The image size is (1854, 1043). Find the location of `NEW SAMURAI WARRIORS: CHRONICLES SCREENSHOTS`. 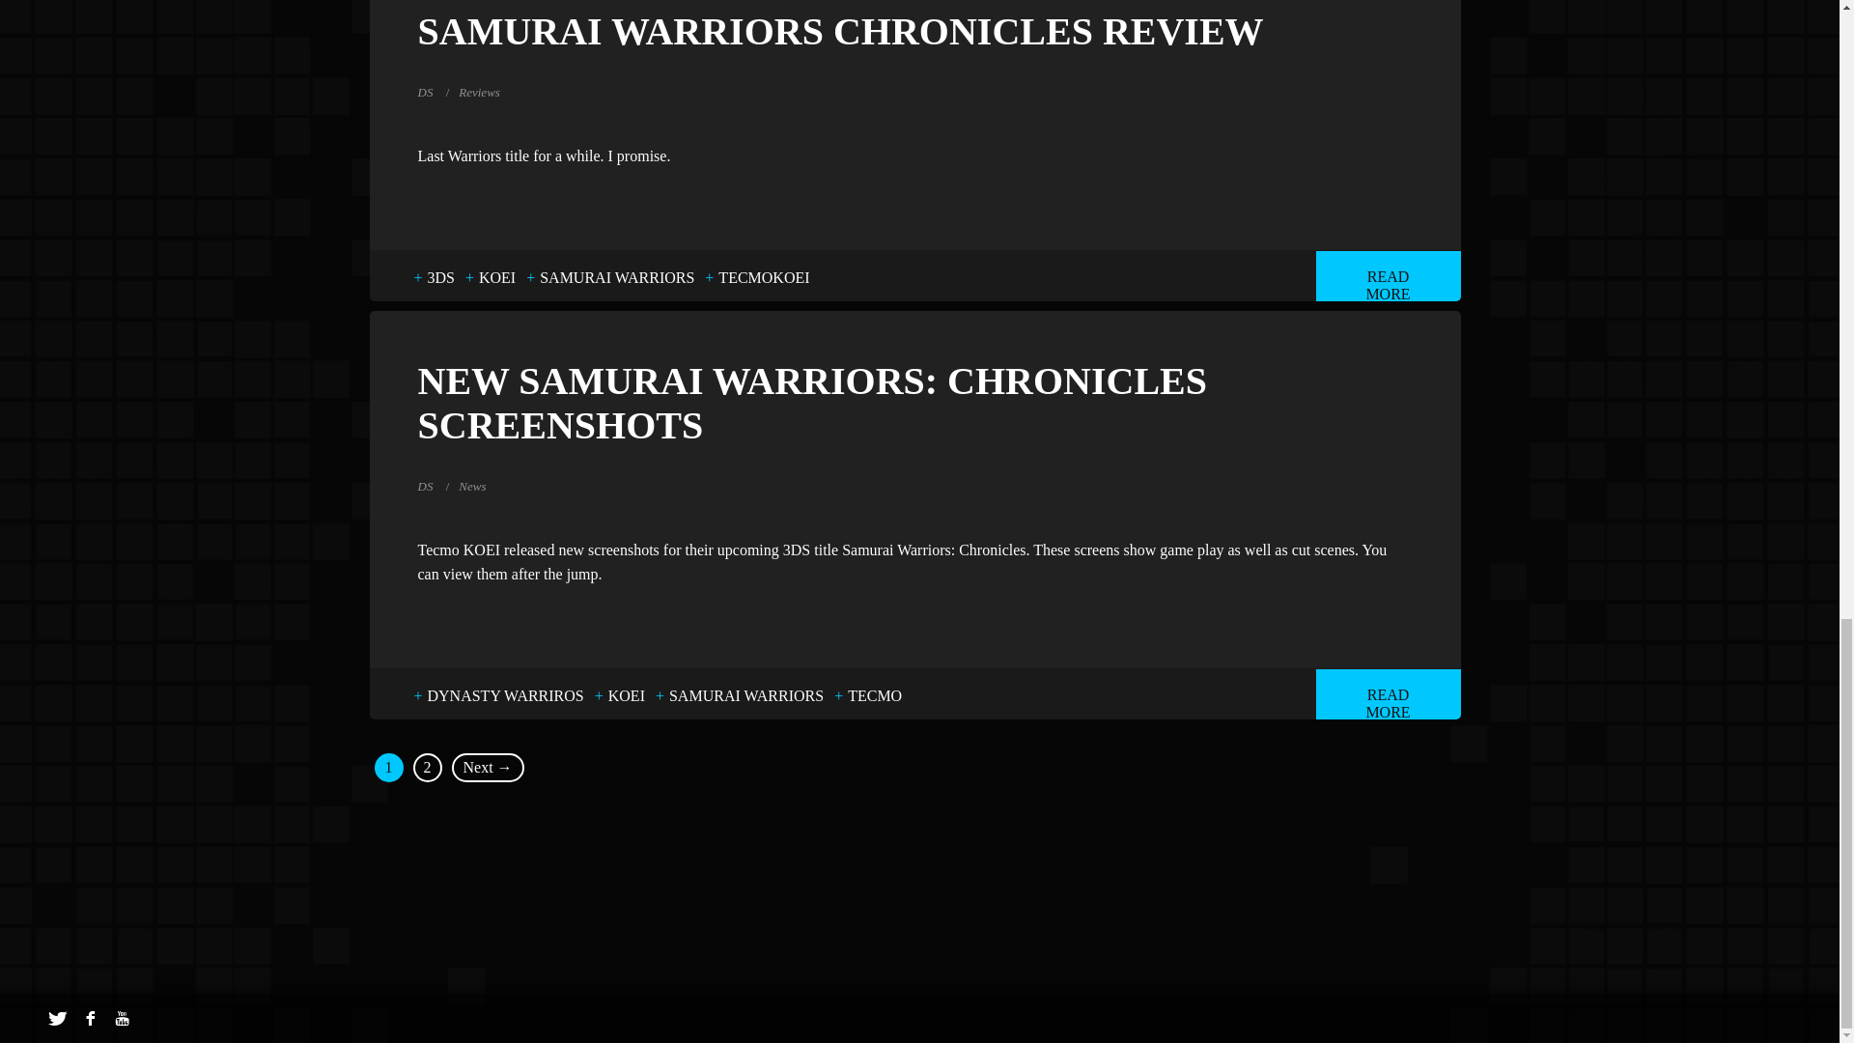

NEW SAMURAI WARRIORS: CHRONICLES SCREENSHOTS is located at coordinates (913, 404).